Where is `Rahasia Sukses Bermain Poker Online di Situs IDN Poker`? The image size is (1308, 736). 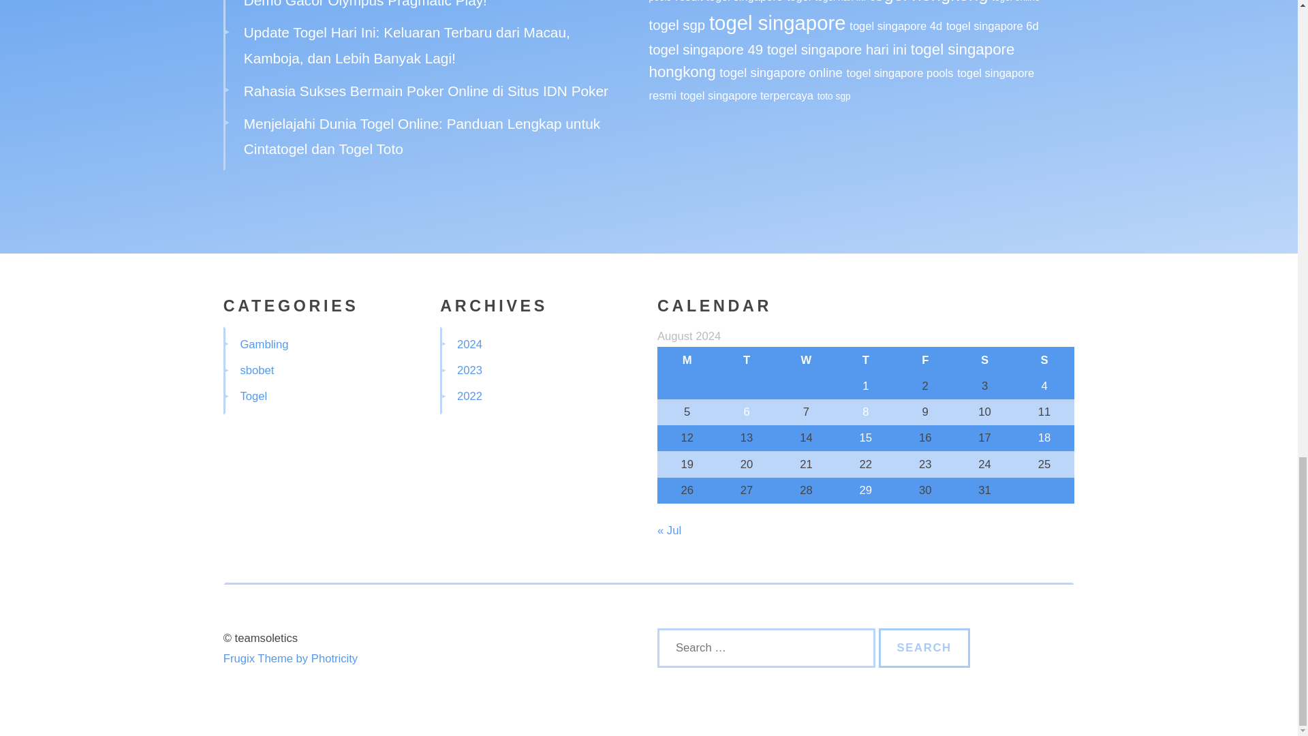
Rahasia Sukses Bermain Poker Online di Situs IDN Poker is located at coordinates (425, 91).